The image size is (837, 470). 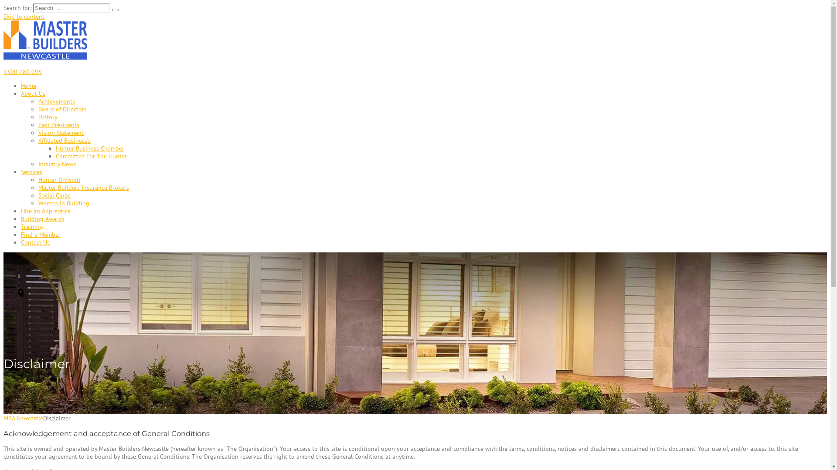 What do you see at coordinates (48, 117) in the screenshot?
I see `History` at bounding box center [48, 117].